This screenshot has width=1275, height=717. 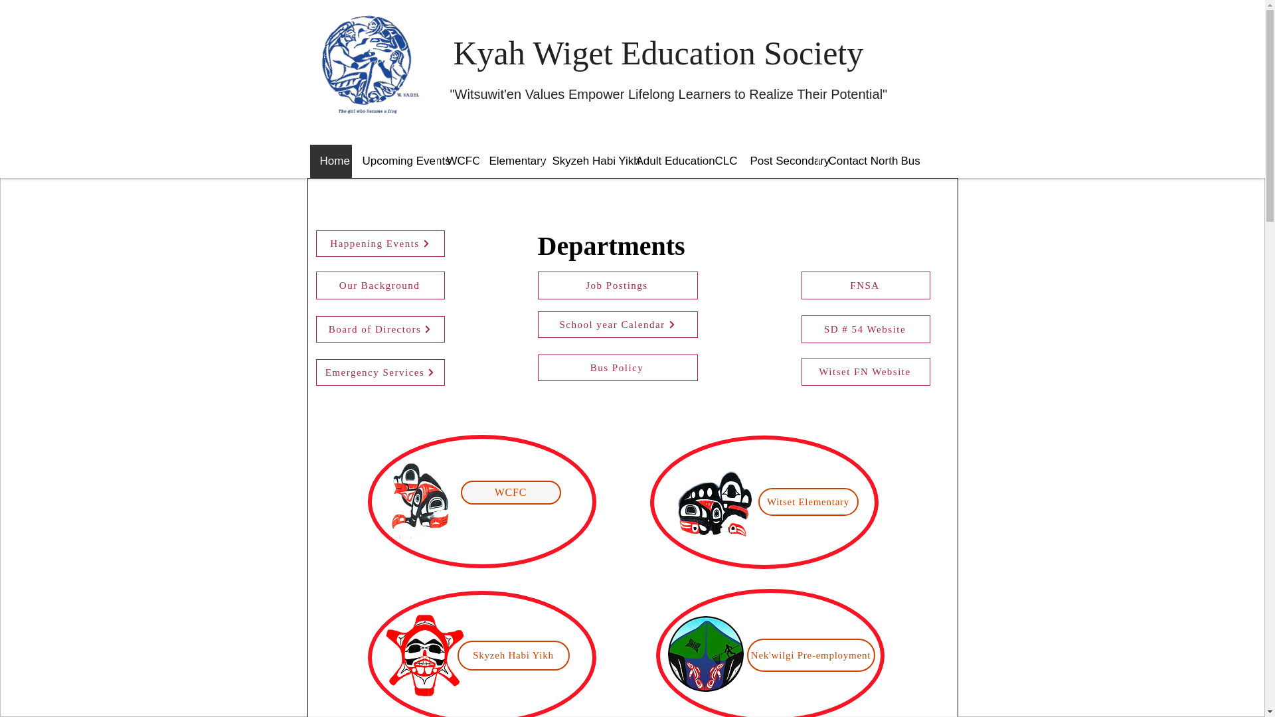 I want to click on Home, so click(x=331, y=161).